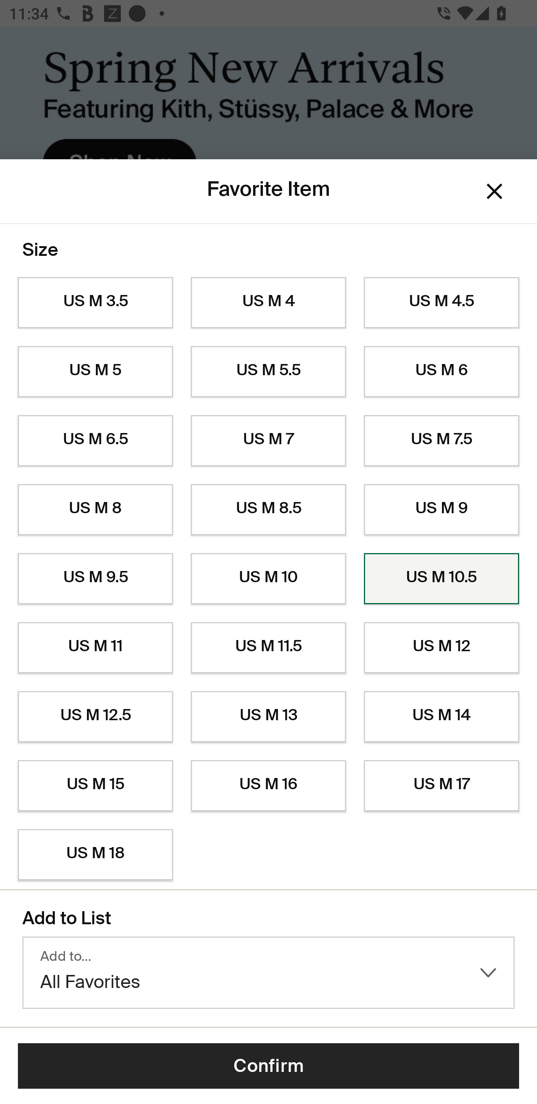 The width and height of the screenshot is (537, 1104). I want to click on US M 16, so click(268, 786).